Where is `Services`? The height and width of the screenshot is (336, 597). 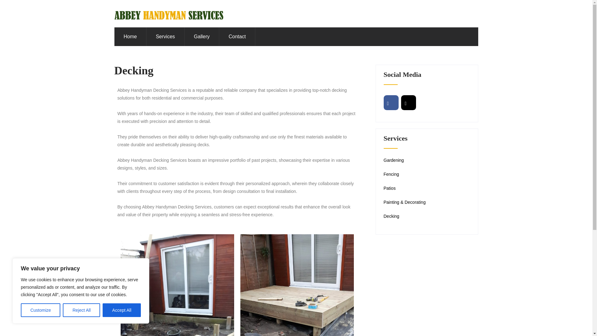 Services is located at coordinates (165, 36).